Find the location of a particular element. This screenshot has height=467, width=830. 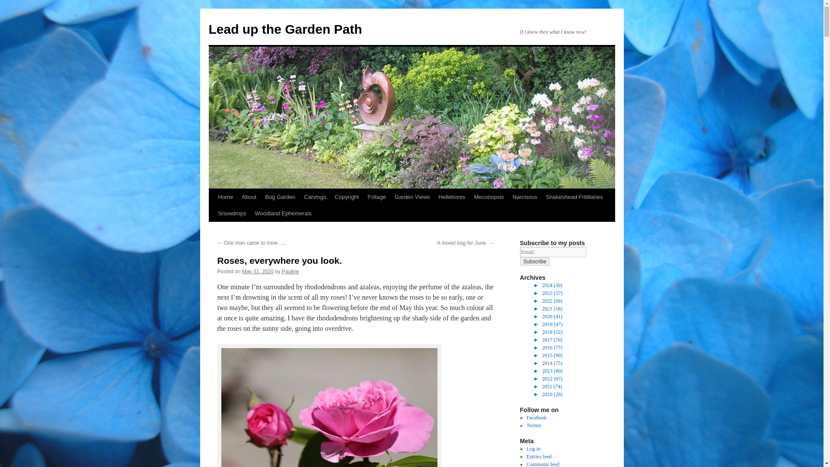

2023 is located at coordinates (548, 293).